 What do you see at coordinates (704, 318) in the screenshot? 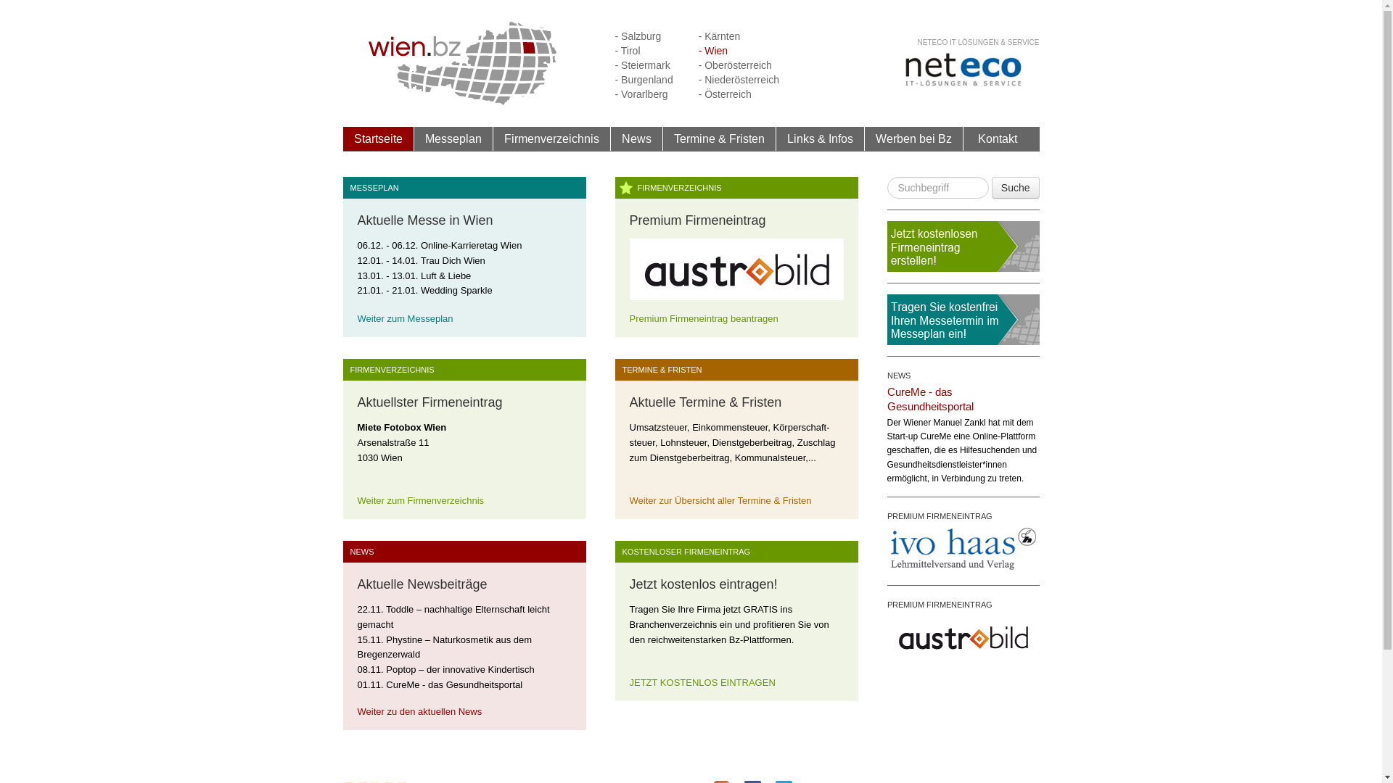
I see `Premium Firmeneintrag beantragen` at bounding box center [704, 318].